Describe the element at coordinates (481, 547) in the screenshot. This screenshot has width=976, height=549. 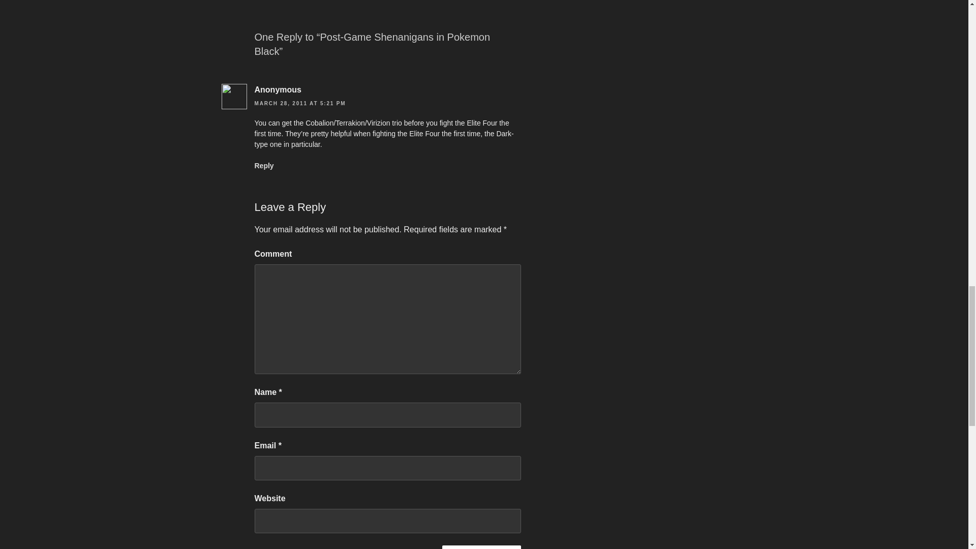
I see `Post Comment` at that location.